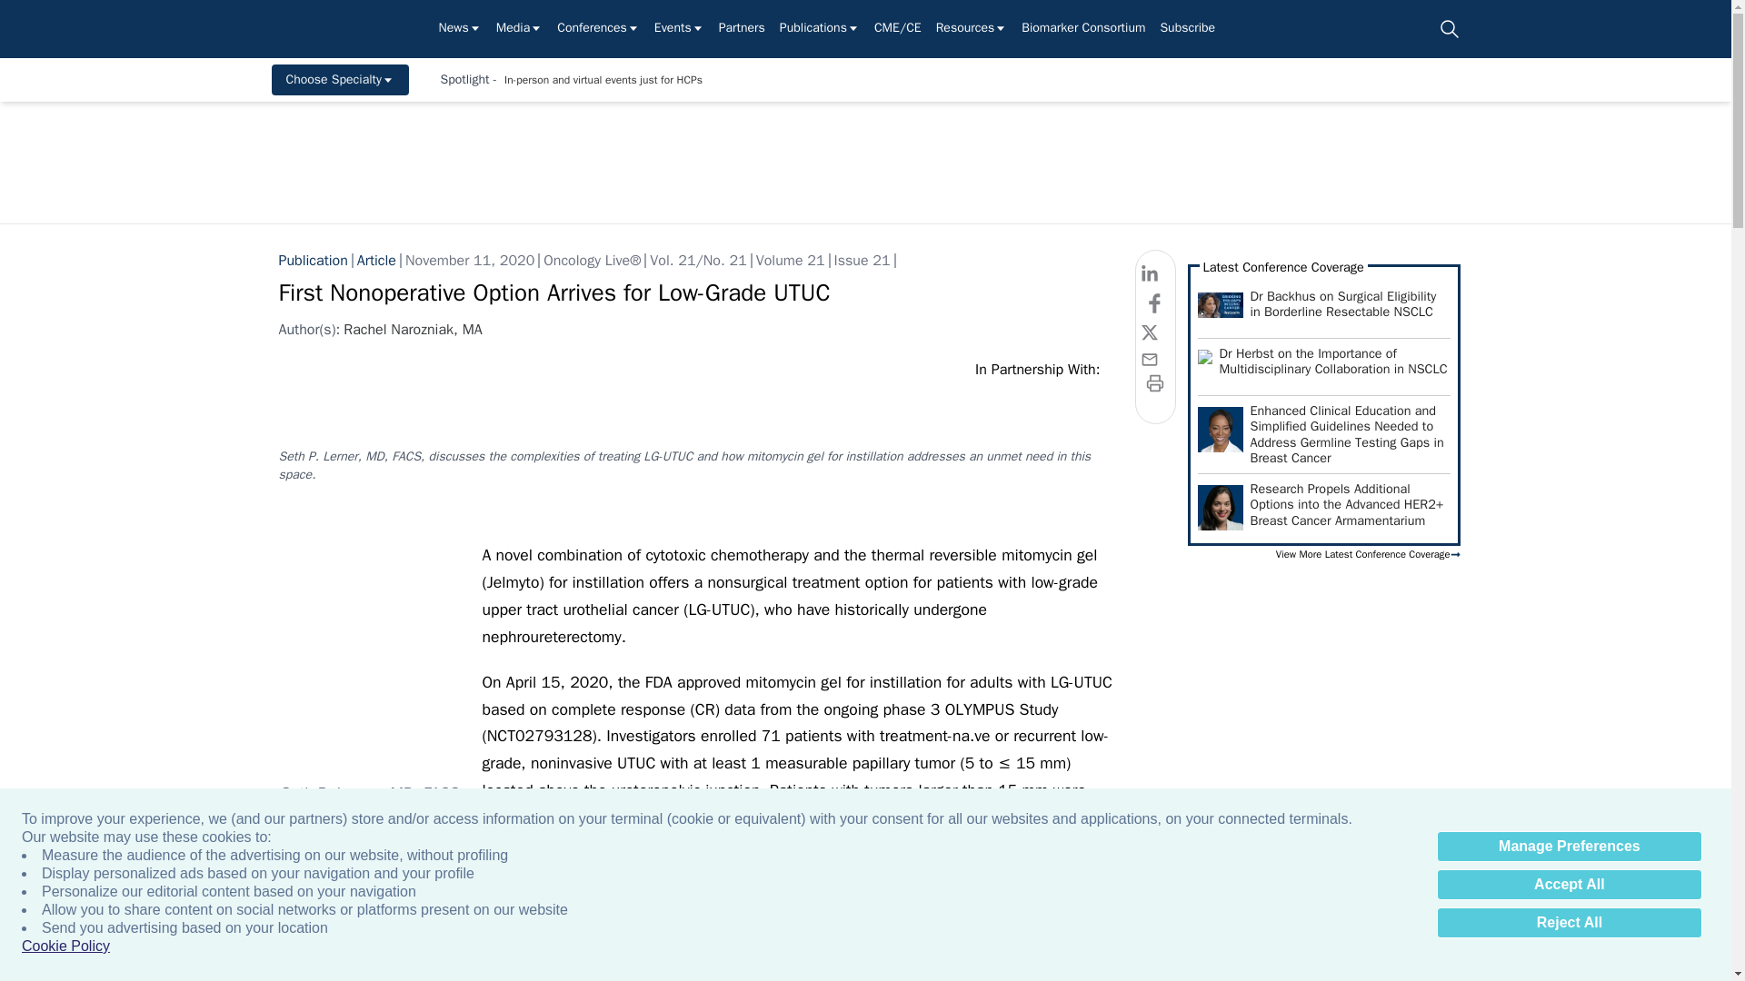 This screenshot has width=1745, height=981. What do you see at coordinates (598, 29) in the screenshot?
I see `Conferences` at bounding box center [598, 29].